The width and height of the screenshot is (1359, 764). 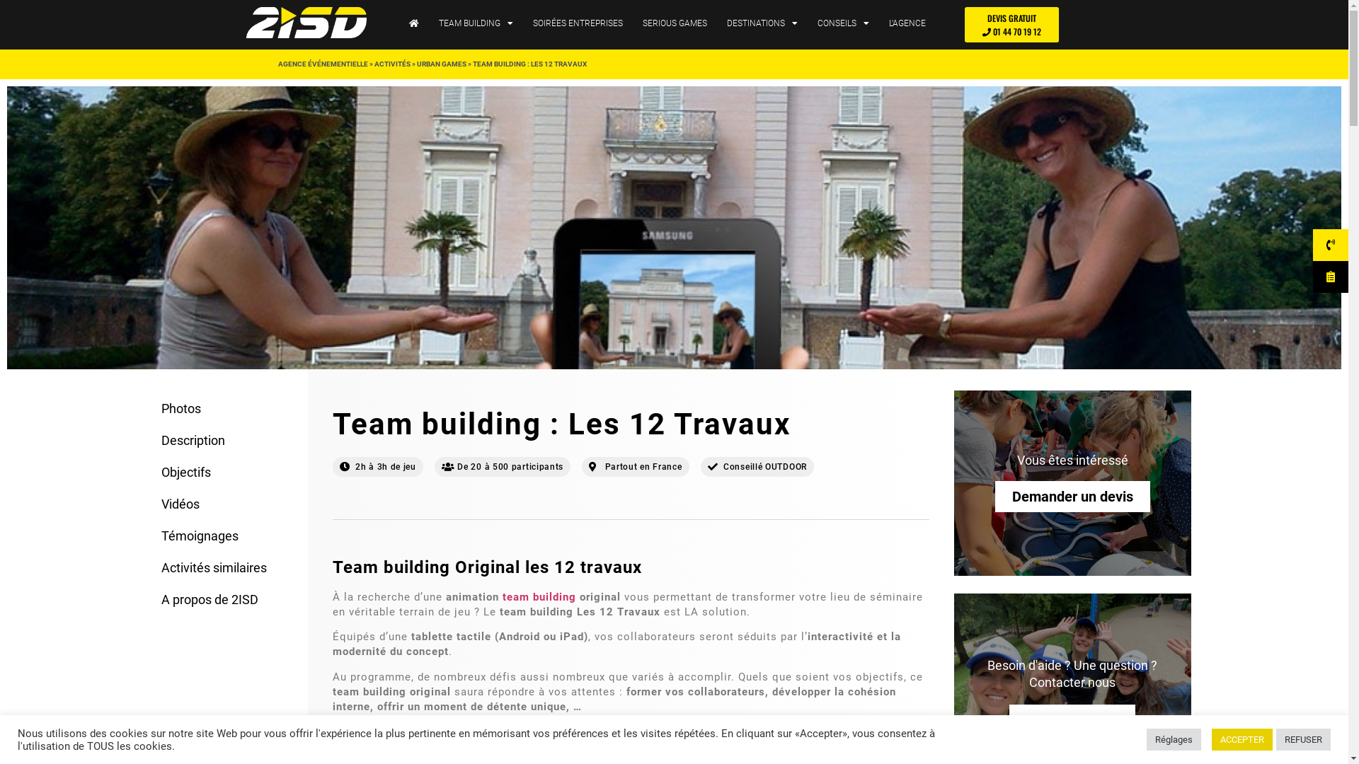 I want to click on SERIOUS GAMES, so click(x=675, y=23).